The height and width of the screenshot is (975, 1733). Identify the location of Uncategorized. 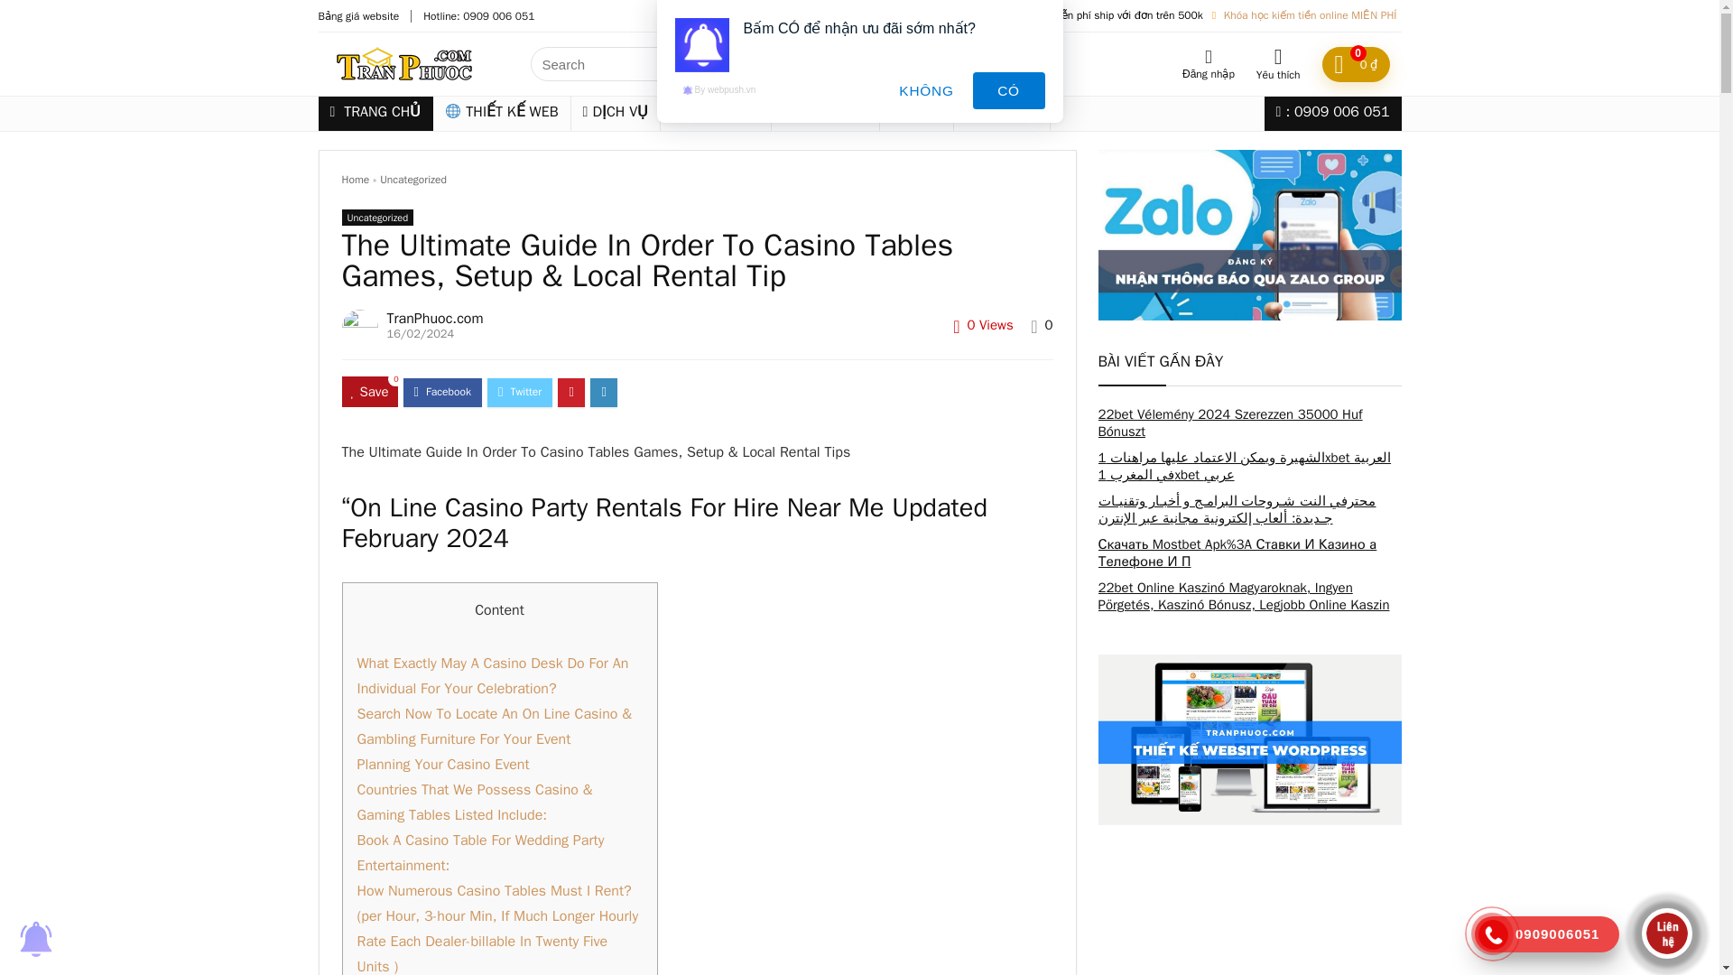
(413, 180).